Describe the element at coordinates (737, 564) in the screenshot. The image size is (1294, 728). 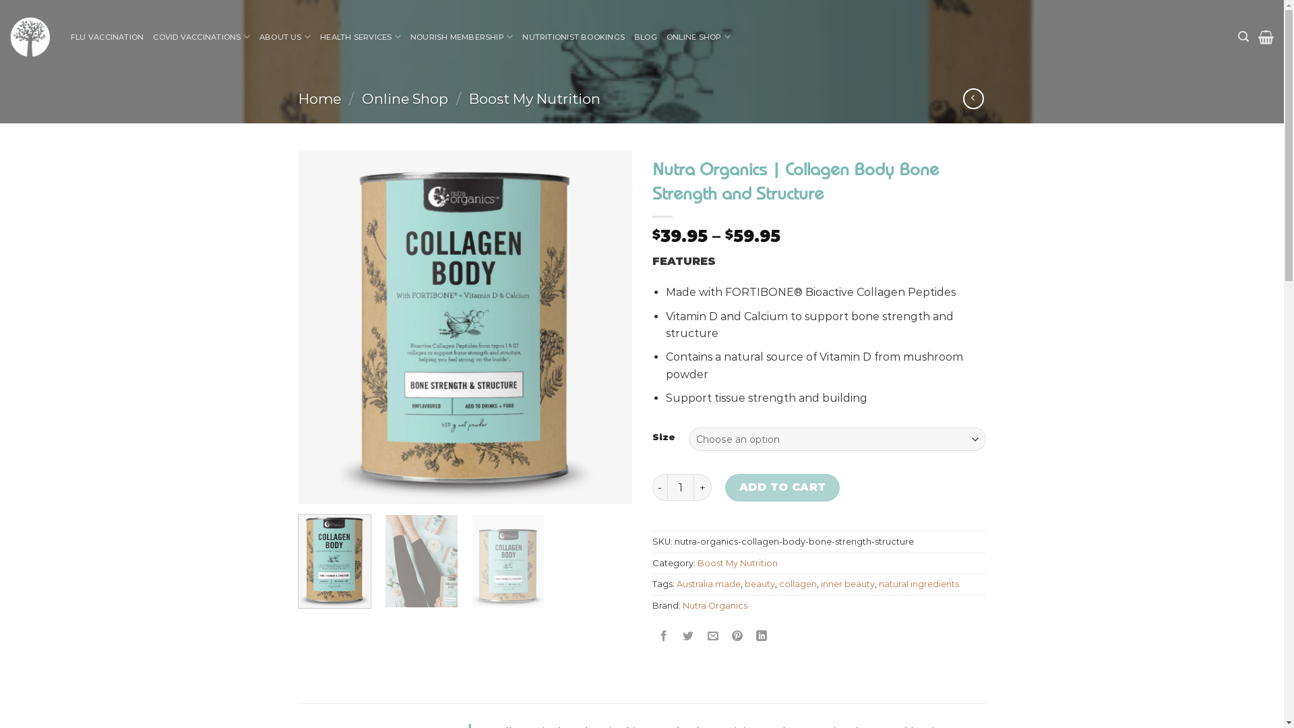
I see `Boost My Nutrition` at that location.